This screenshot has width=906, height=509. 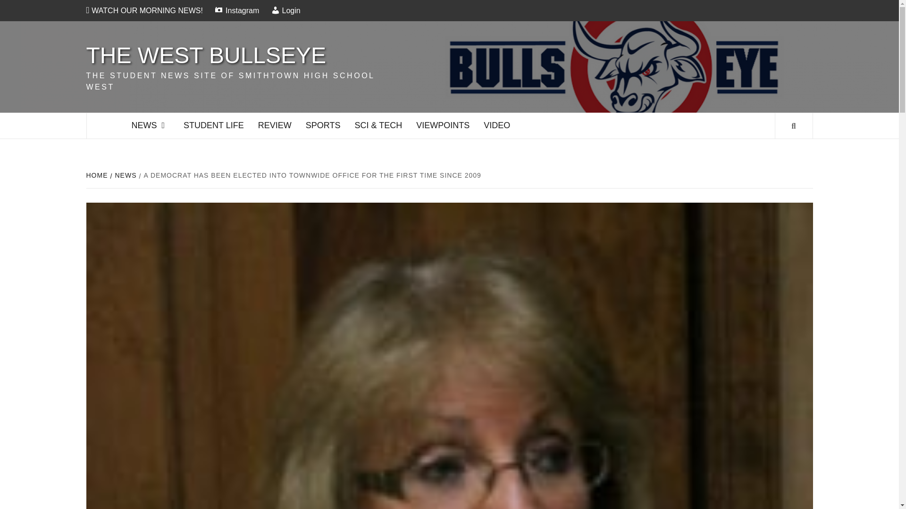 What do you see at coordinates (275, 125) in the screenshot?
I see `REVIEW` at bounding box center [275, 125].